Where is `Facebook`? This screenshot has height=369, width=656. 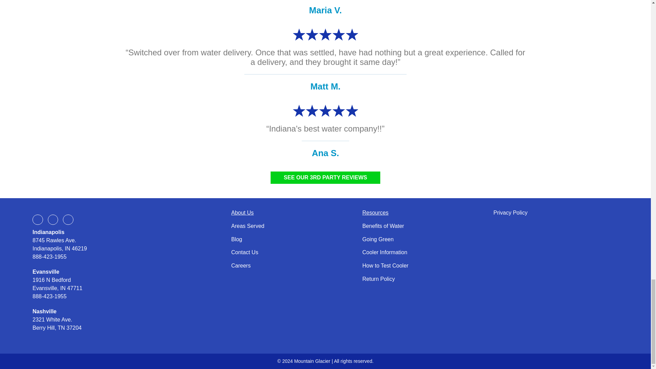
Facebook is located at coordinates (37, 219).